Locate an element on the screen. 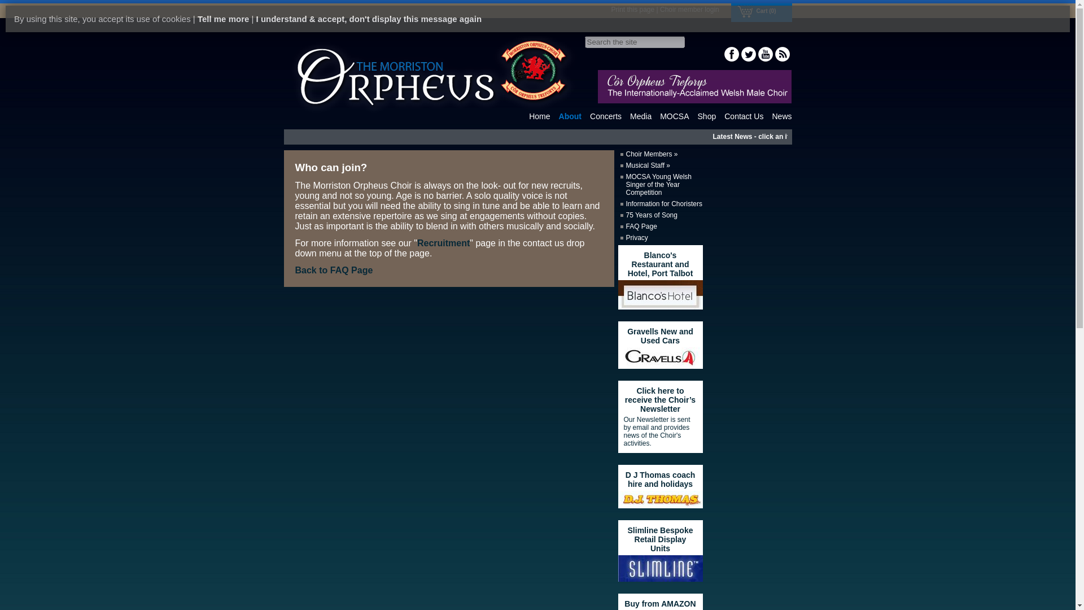  Events and Engagements Details is located at coordinates (605, 116).